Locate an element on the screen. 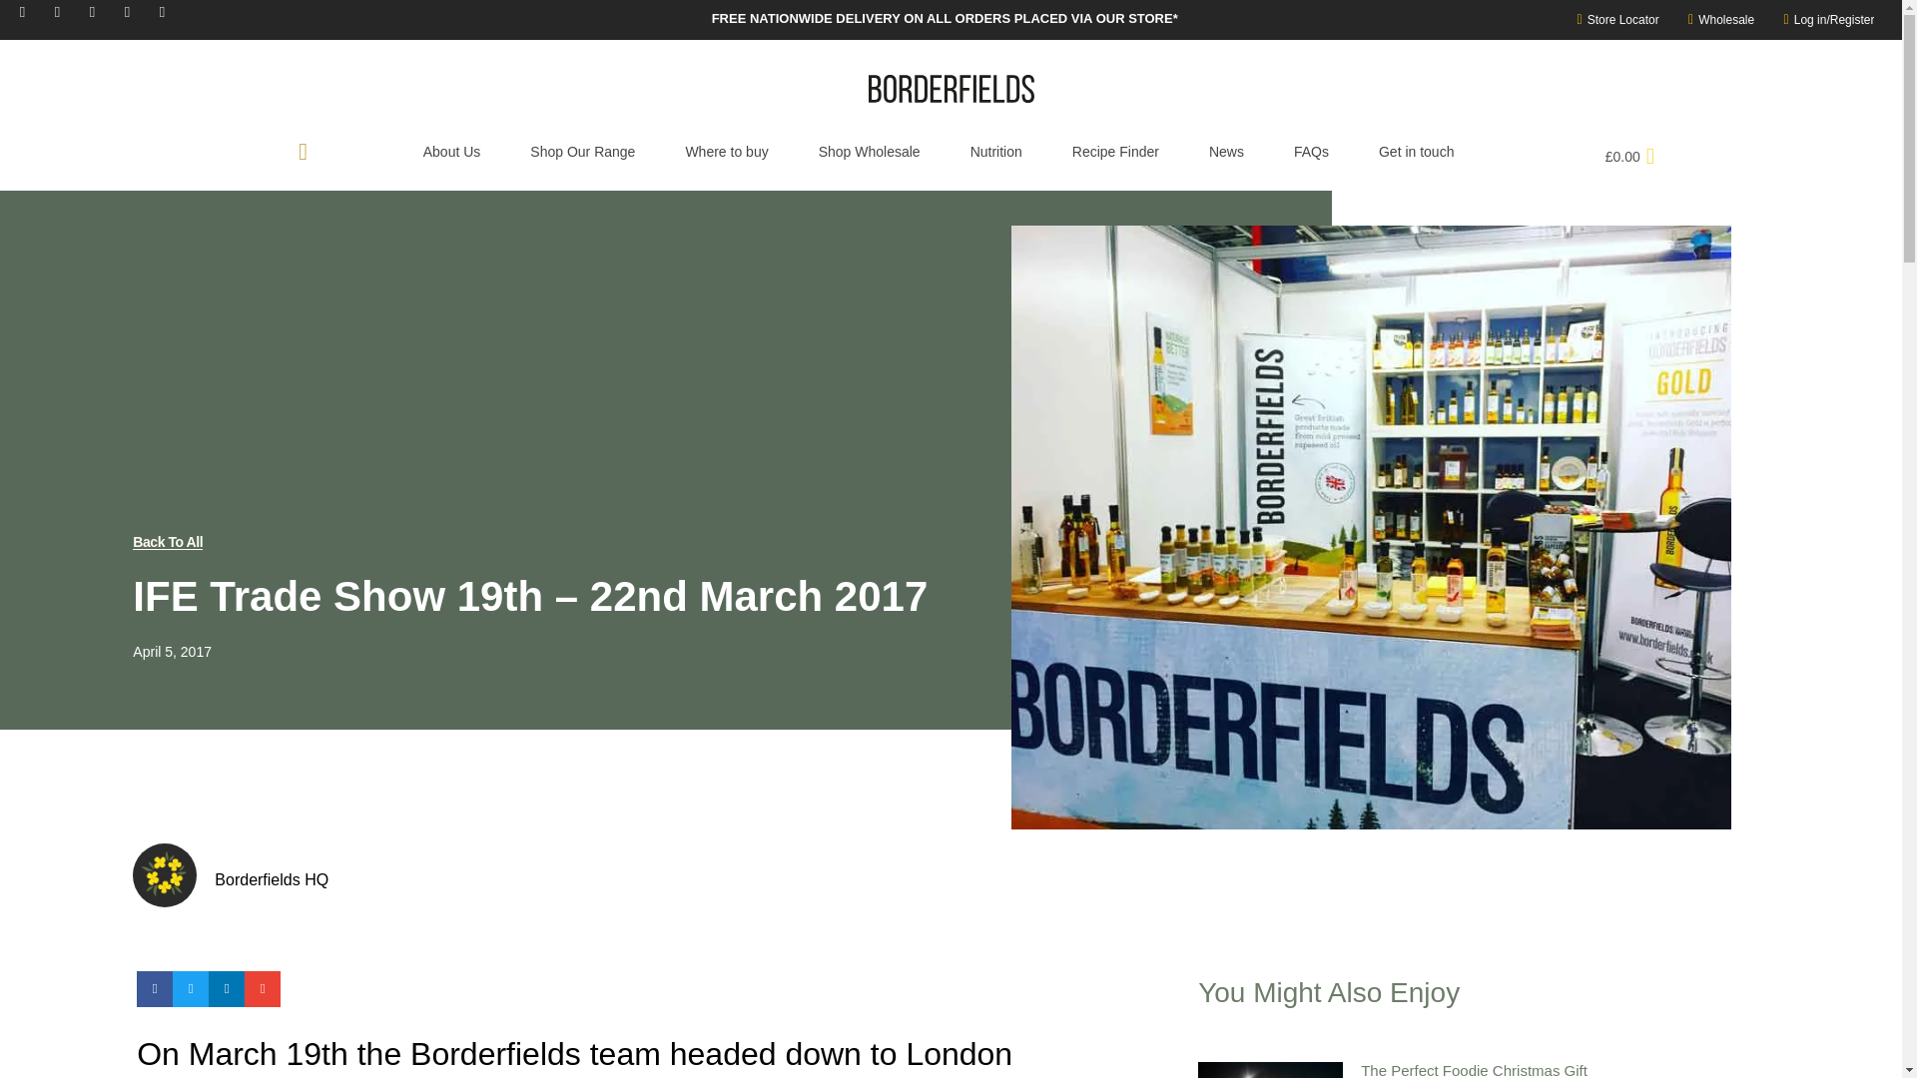 The width and height of the screenshot is (1917, 1078). Recipe Finder is located at coordinates (1115, 152).